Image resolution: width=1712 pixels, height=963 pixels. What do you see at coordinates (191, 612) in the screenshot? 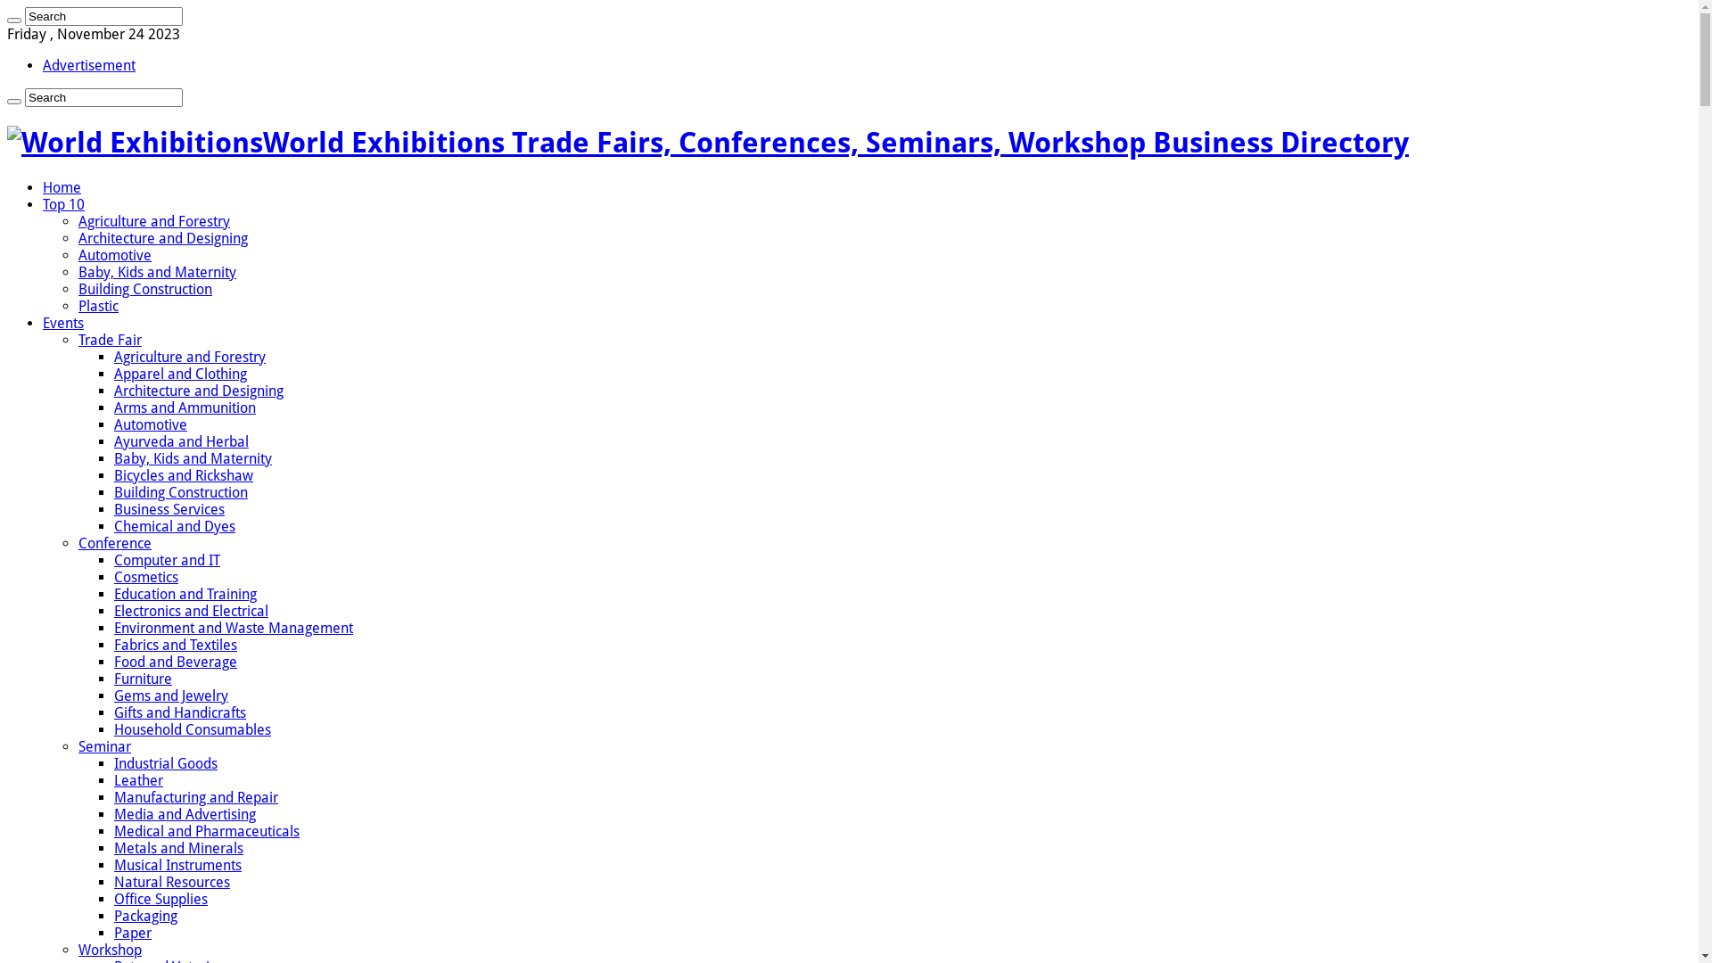
I see `Electronics and Electrical` at bounding box center [191, 612].